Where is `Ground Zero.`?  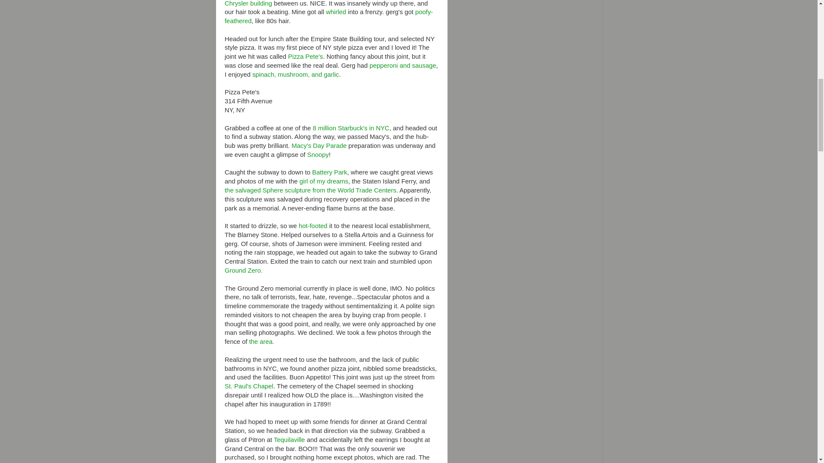
Ground Zero. is located at coordinates (244, 271).